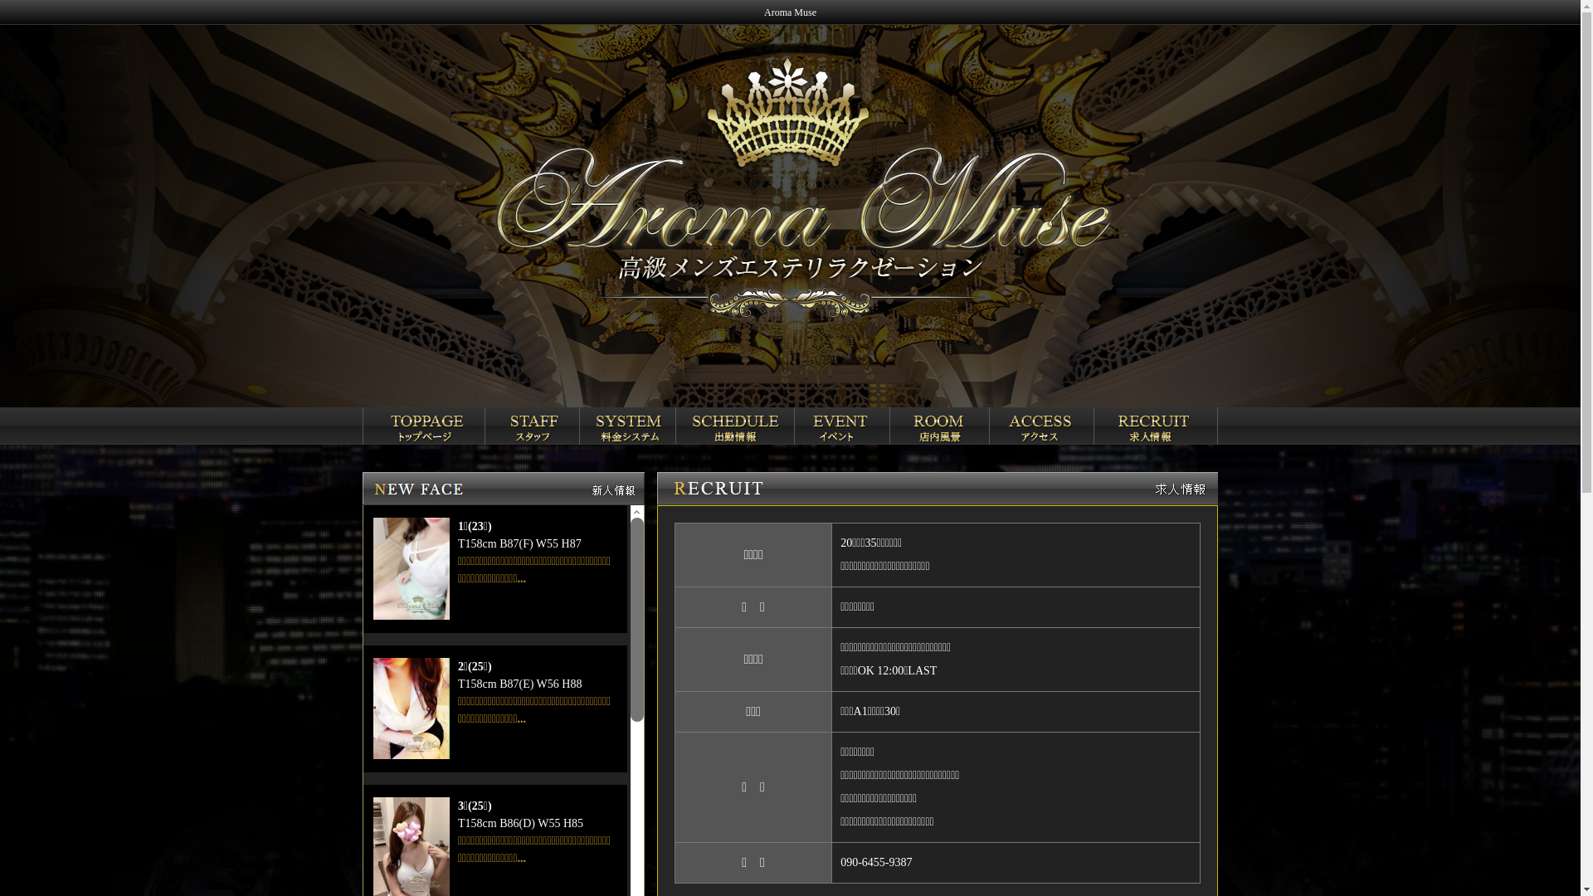 Image resolution: width=1593 pixels, height=896 pixels. Describe the element at coordinates (876, 863) in the screenshot. I see `090-6455-9387` at that location.